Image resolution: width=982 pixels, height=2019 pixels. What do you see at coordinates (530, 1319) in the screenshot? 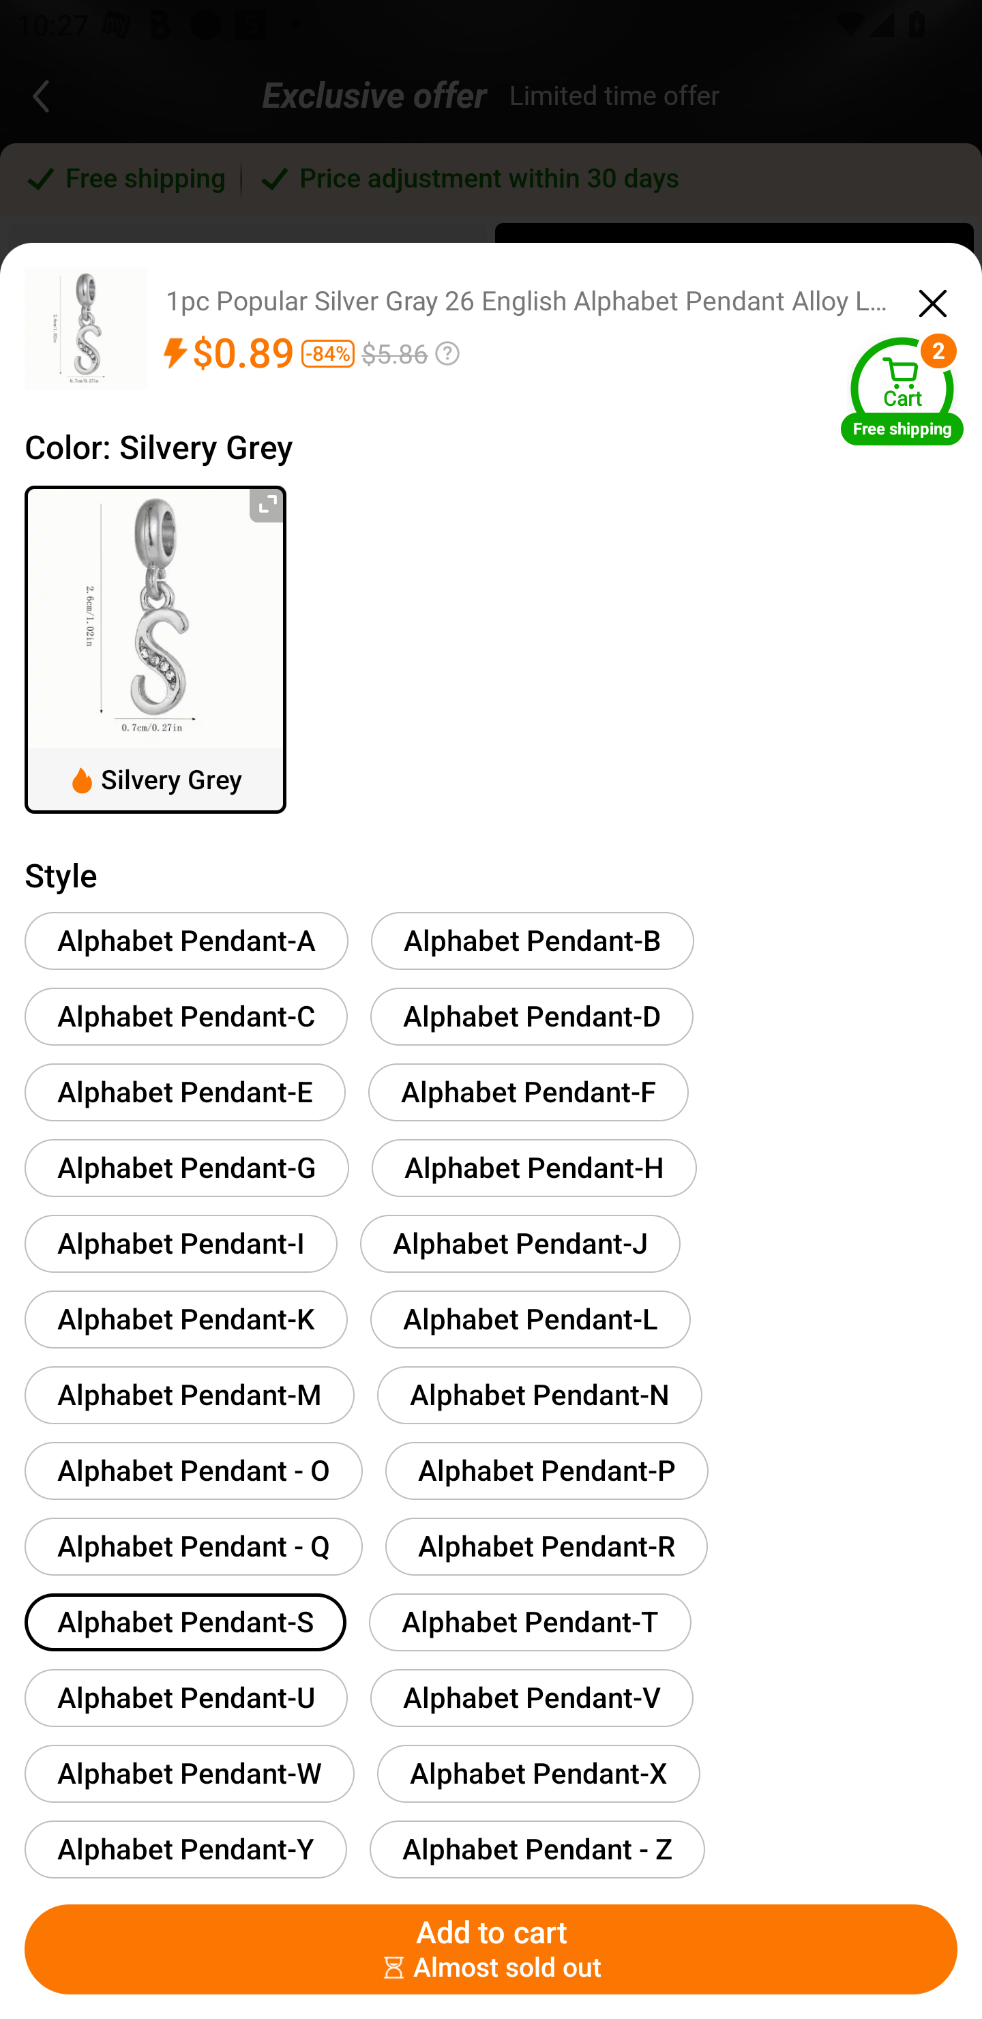
I see ` Alphabet Pendant-L` at bounding box center [530, 1319].